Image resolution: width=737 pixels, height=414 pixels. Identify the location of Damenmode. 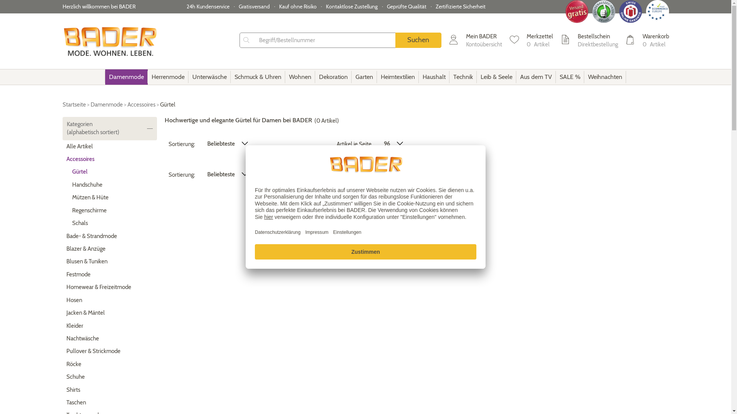
(107, 105).